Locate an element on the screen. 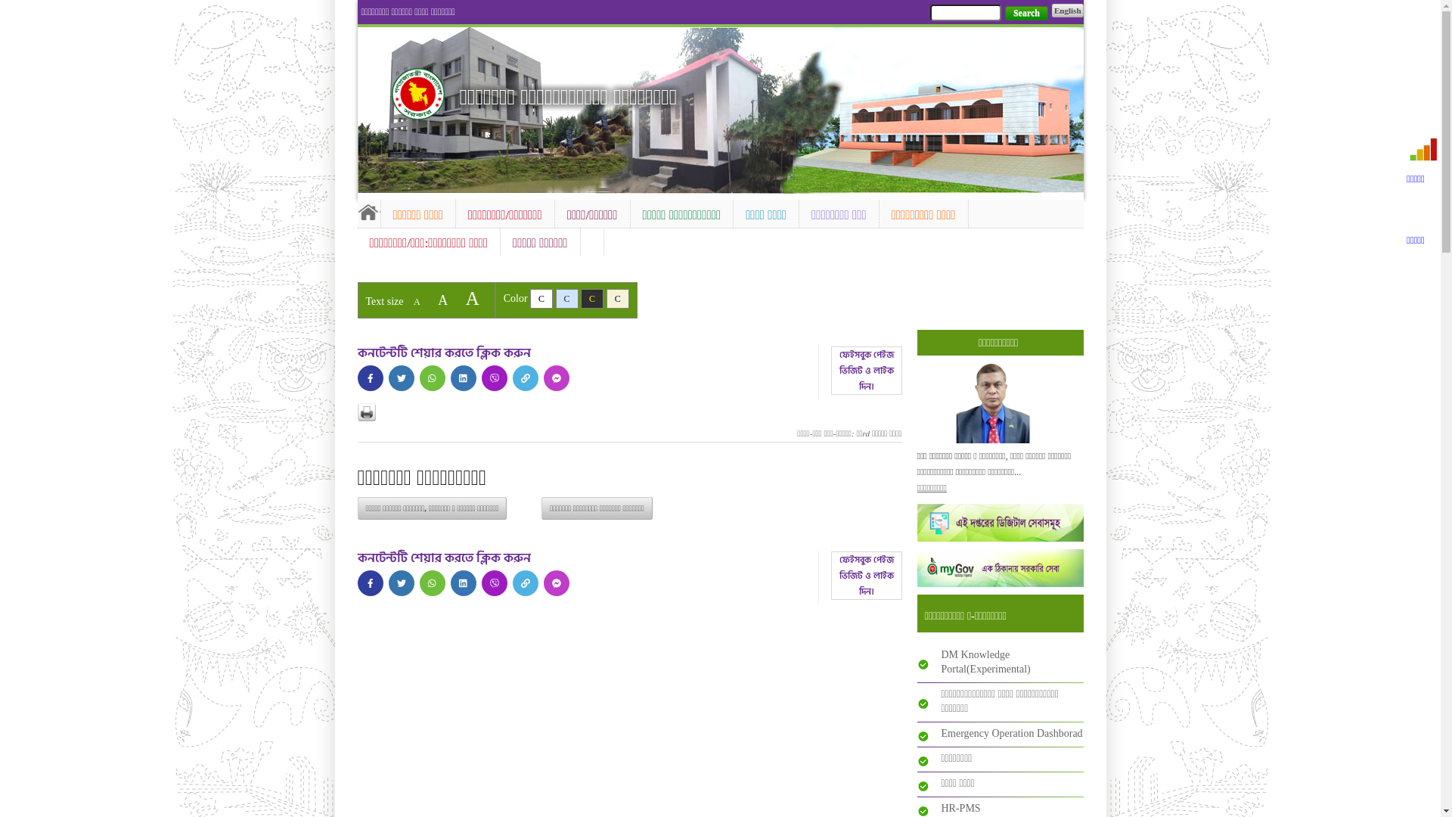 Image resolution: width=1452 pixels, height=817 pixels. A is located at coordinates (443, 300).